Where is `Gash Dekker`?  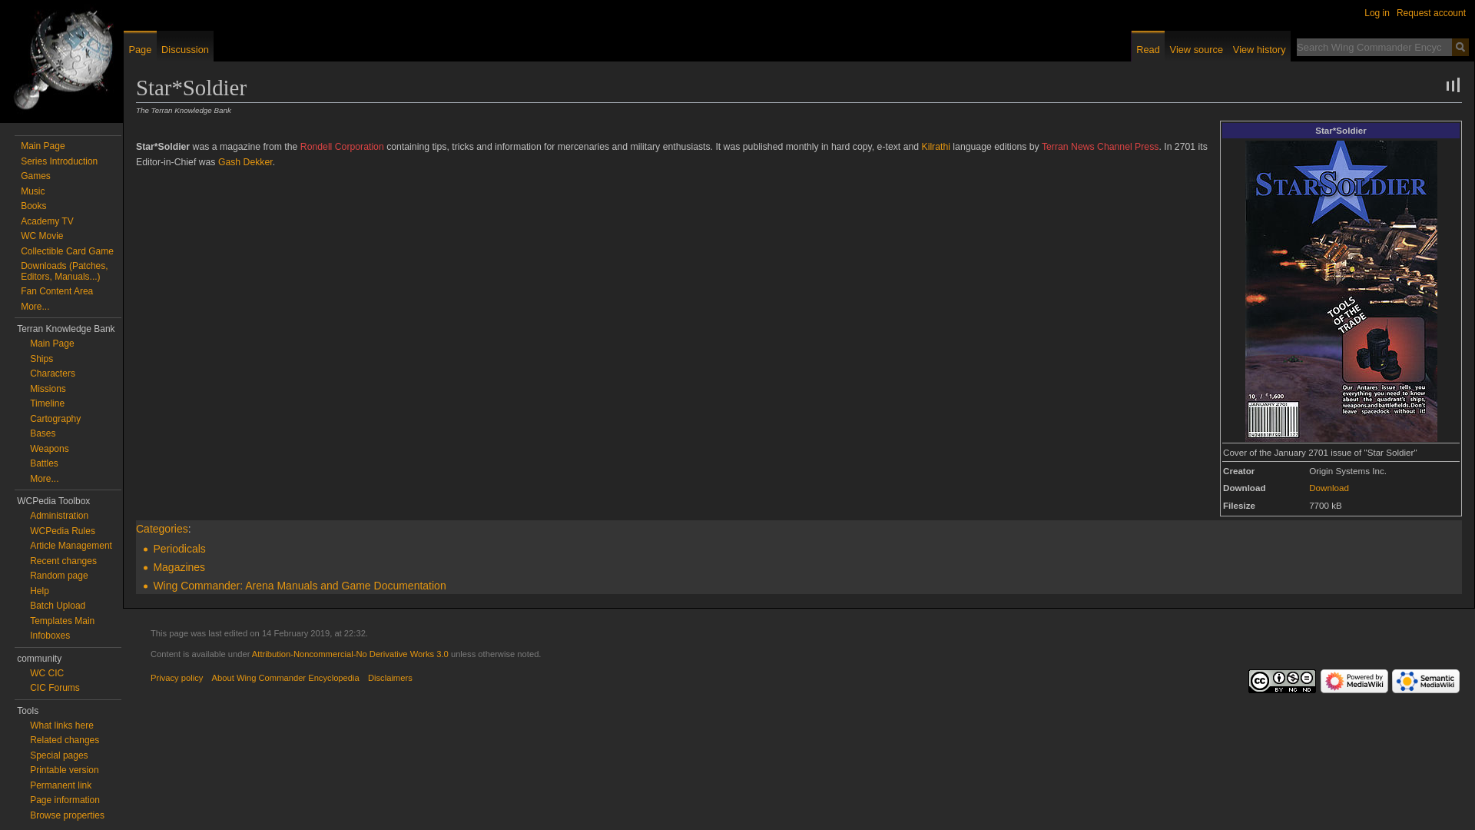
Gash Dekker is located at coordinates (246, 162).